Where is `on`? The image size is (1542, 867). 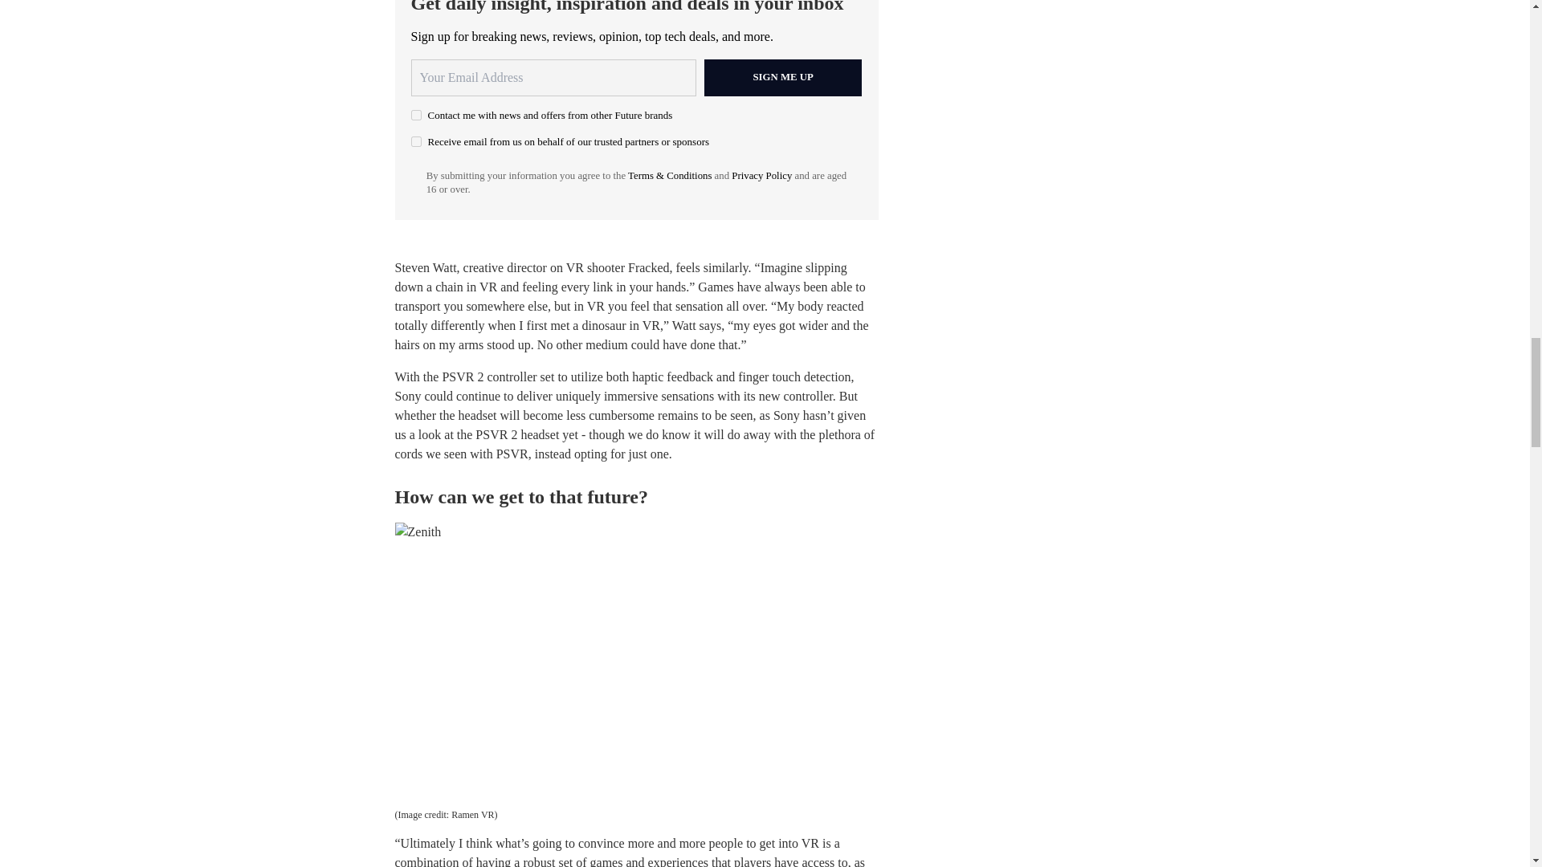 on is located at coordinates (416, 116).